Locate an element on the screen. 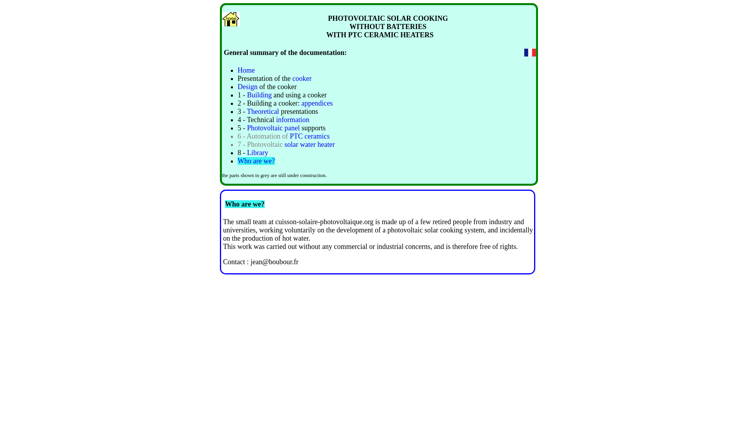 This screenshot has width=754, height=424. Design is located at coordinates (248, 86).